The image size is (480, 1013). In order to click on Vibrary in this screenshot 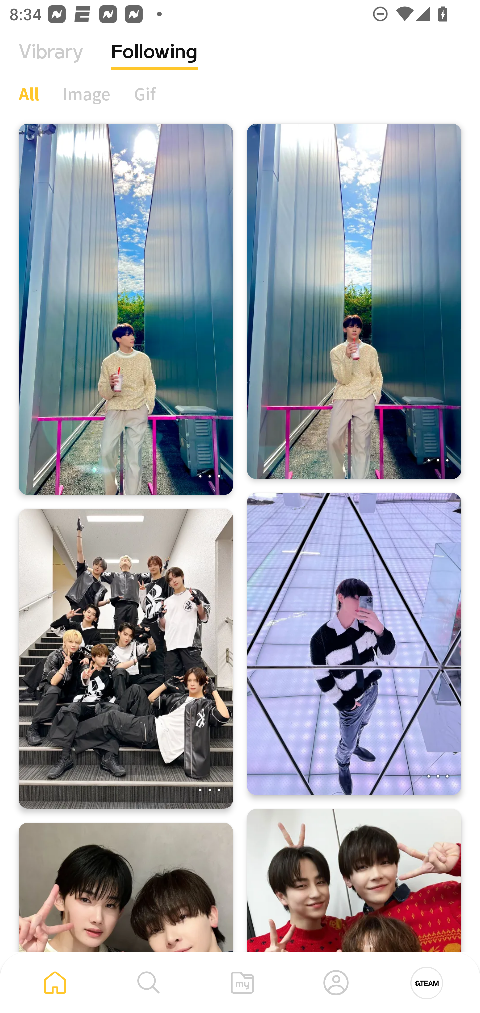, I will do `click(51, 62)`.